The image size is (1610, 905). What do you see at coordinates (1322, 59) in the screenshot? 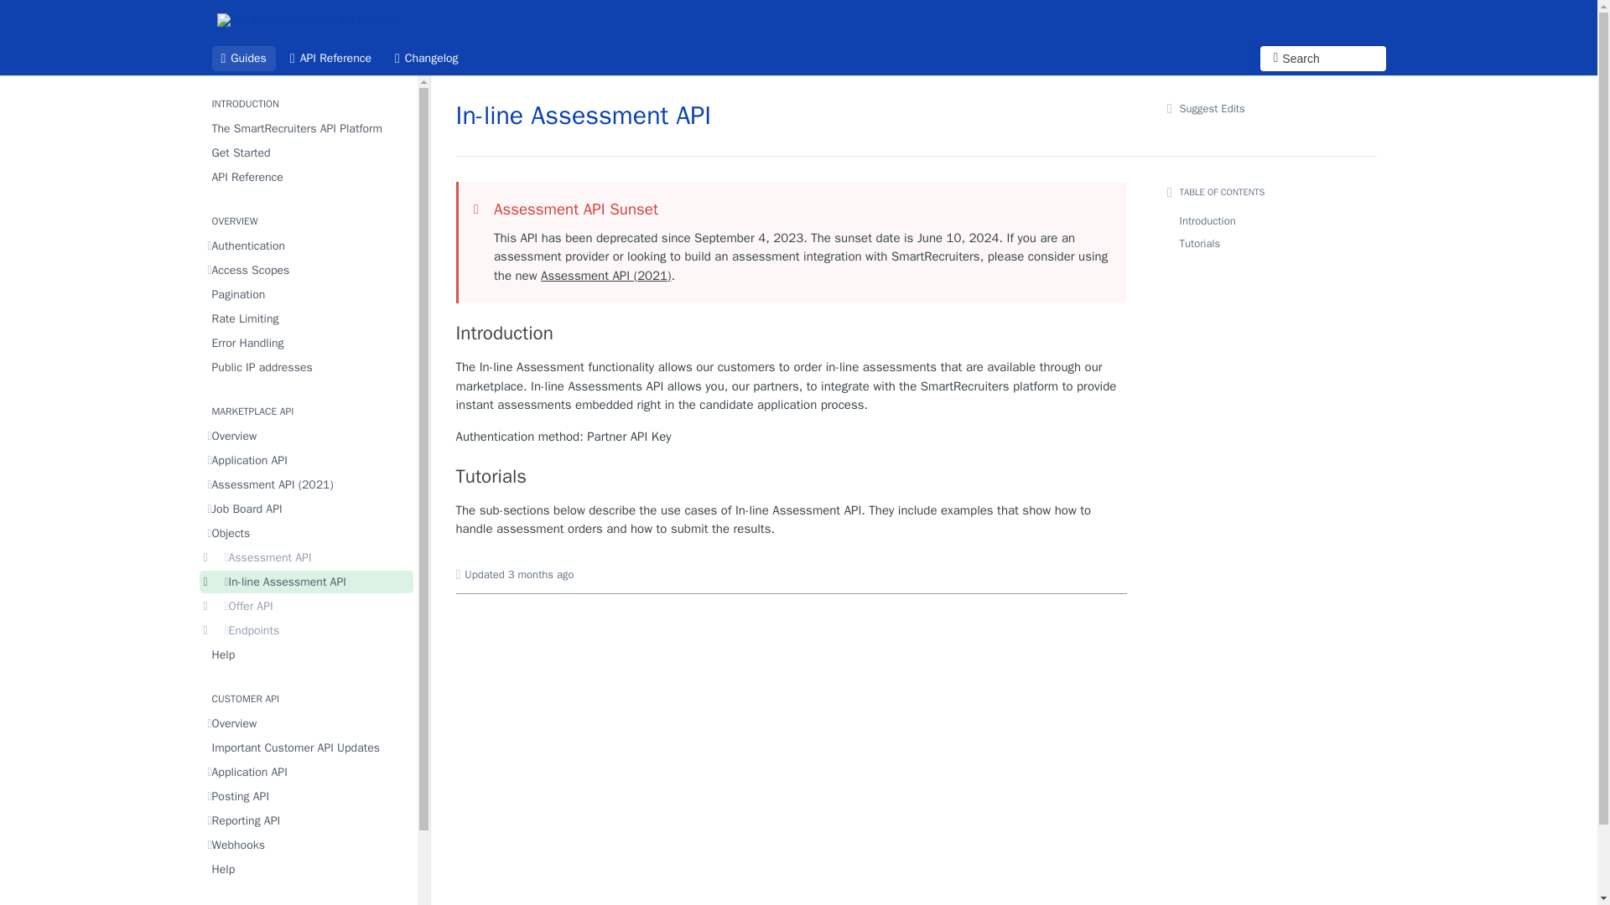
I see `Search` at bounding box center [1322, 59].